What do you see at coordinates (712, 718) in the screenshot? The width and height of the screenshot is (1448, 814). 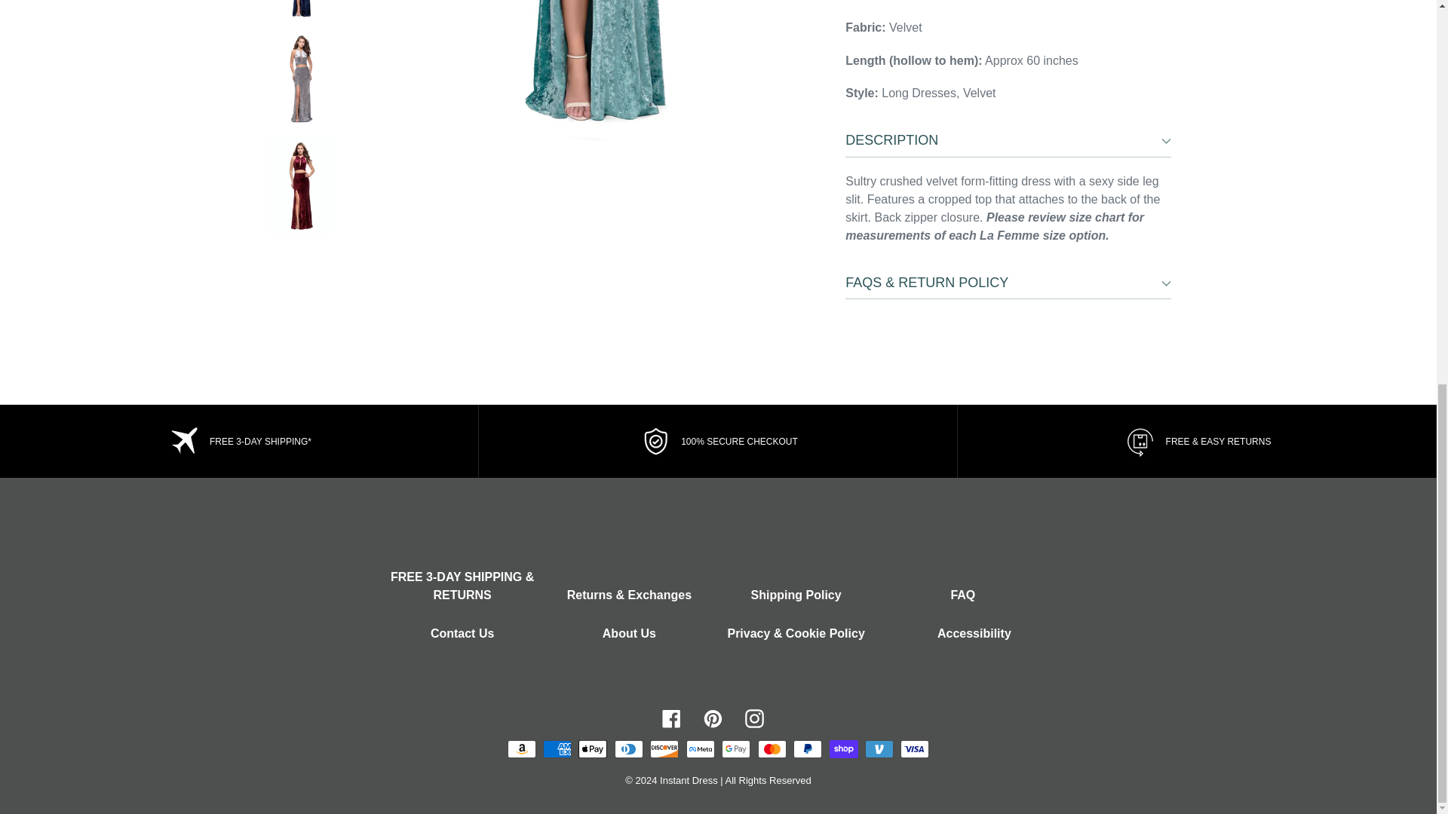 I see `Pinterest` at bounding box center [712, 718].